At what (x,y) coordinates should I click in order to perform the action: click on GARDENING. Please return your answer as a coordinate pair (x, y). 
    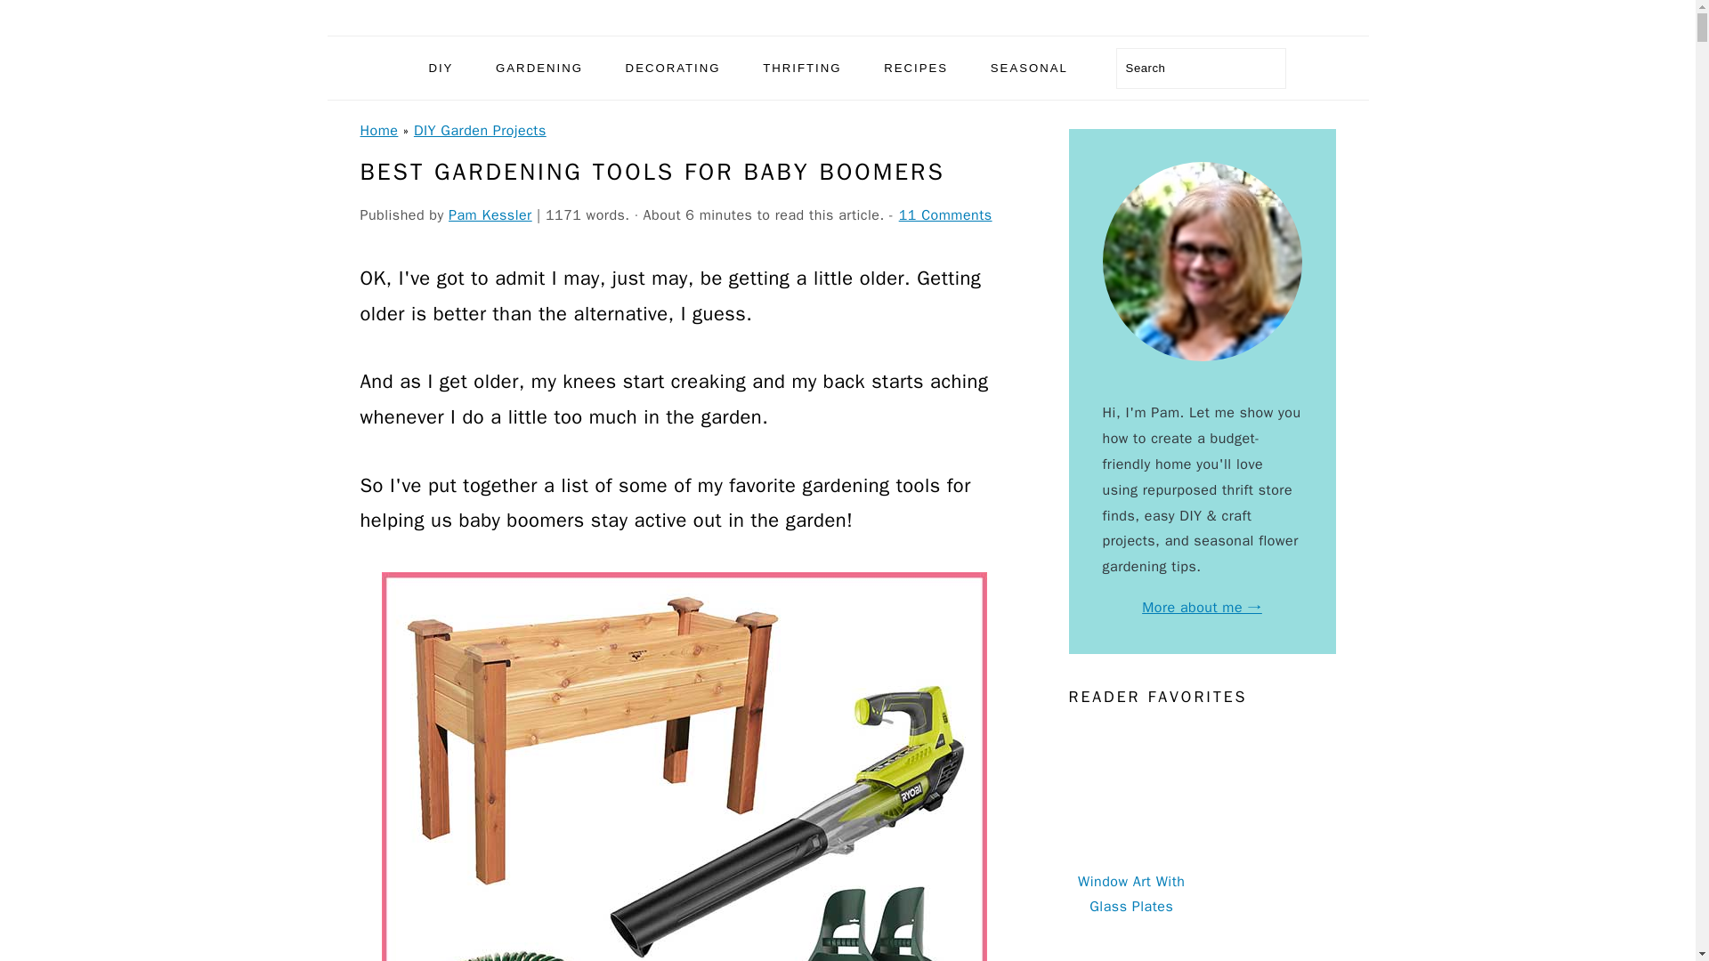
    Looking at the image, I should click on (539, 68).